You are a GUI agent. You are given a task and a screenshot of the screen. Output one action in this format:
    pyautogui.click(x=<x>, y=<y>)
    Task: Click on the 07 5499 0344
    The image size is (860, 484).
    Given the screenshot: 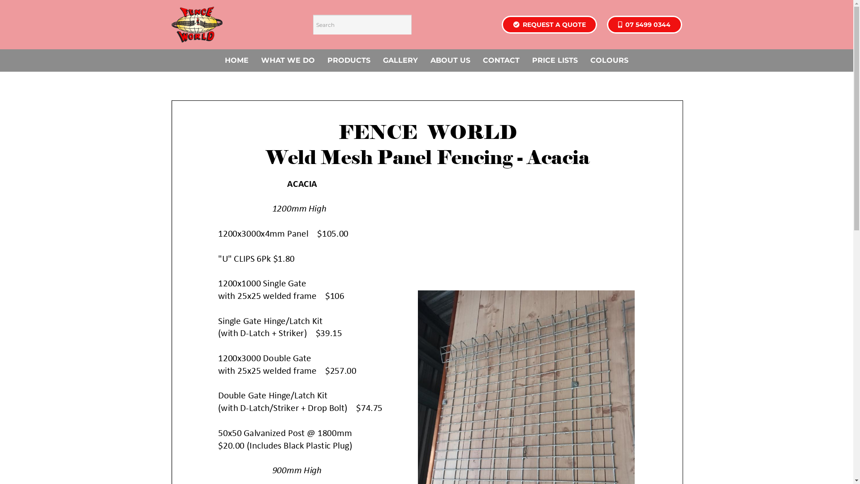 What is the action you would take?
    pyautogui.click(x=644, y=24)
    